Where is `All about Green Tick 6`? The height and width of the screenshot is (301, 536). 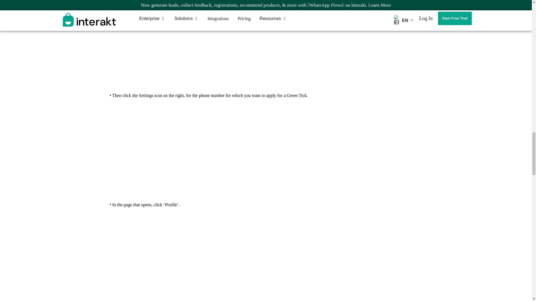
All about Green Tick 6 is located at coordinates (265, 43).